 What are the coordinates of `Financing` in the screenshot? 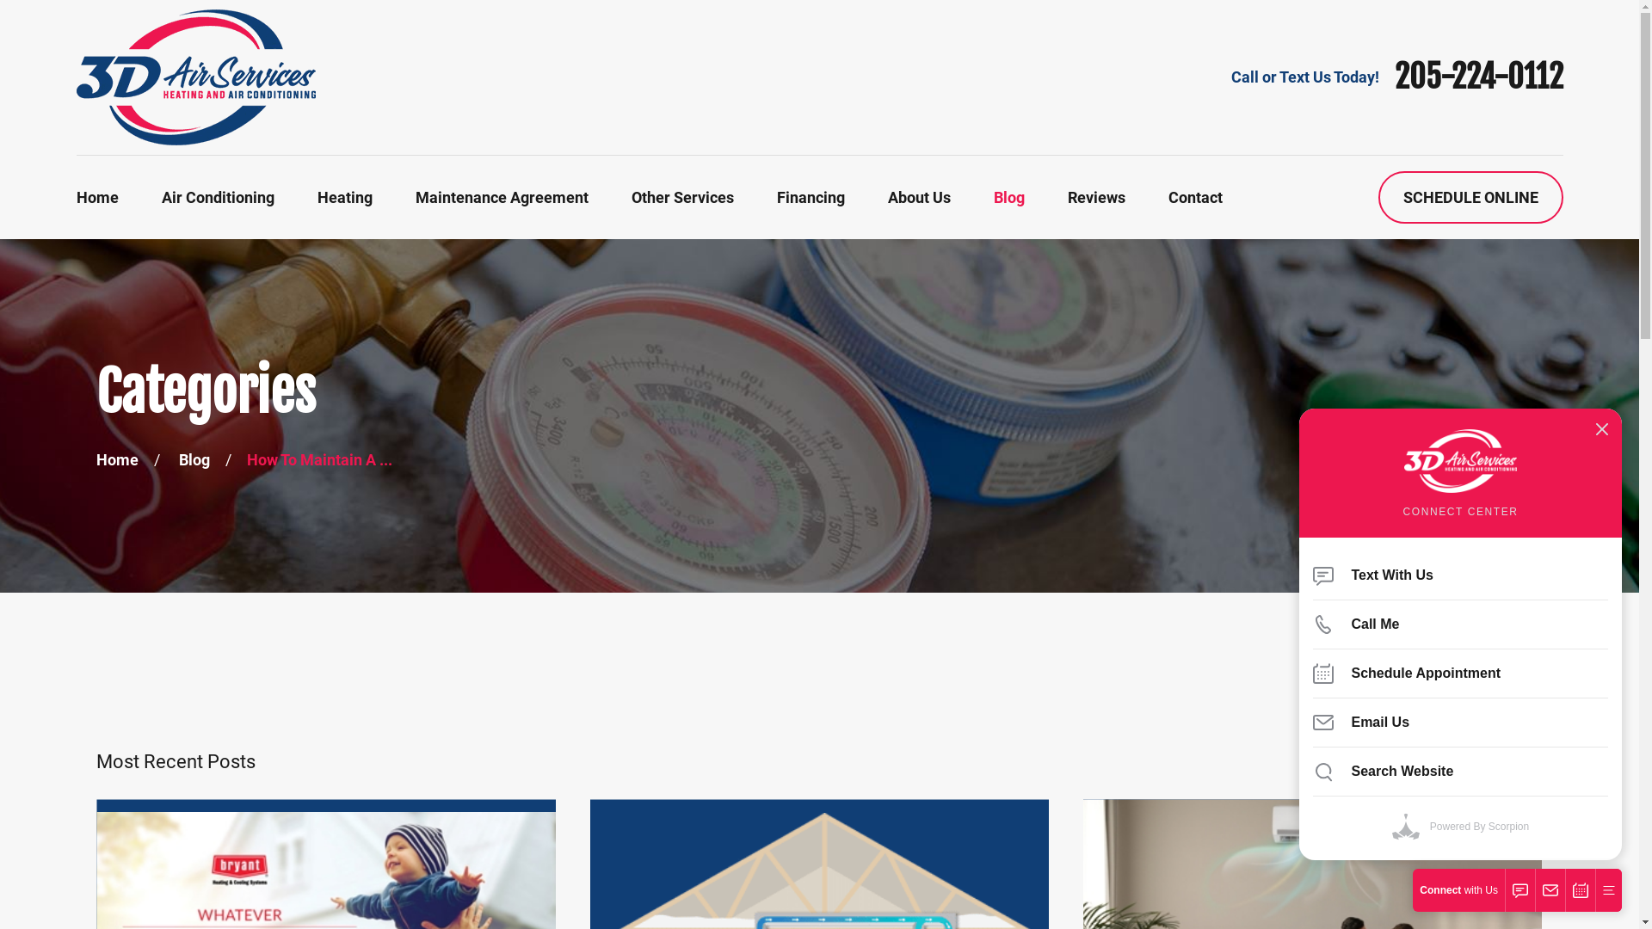 It's located at (811, 198).